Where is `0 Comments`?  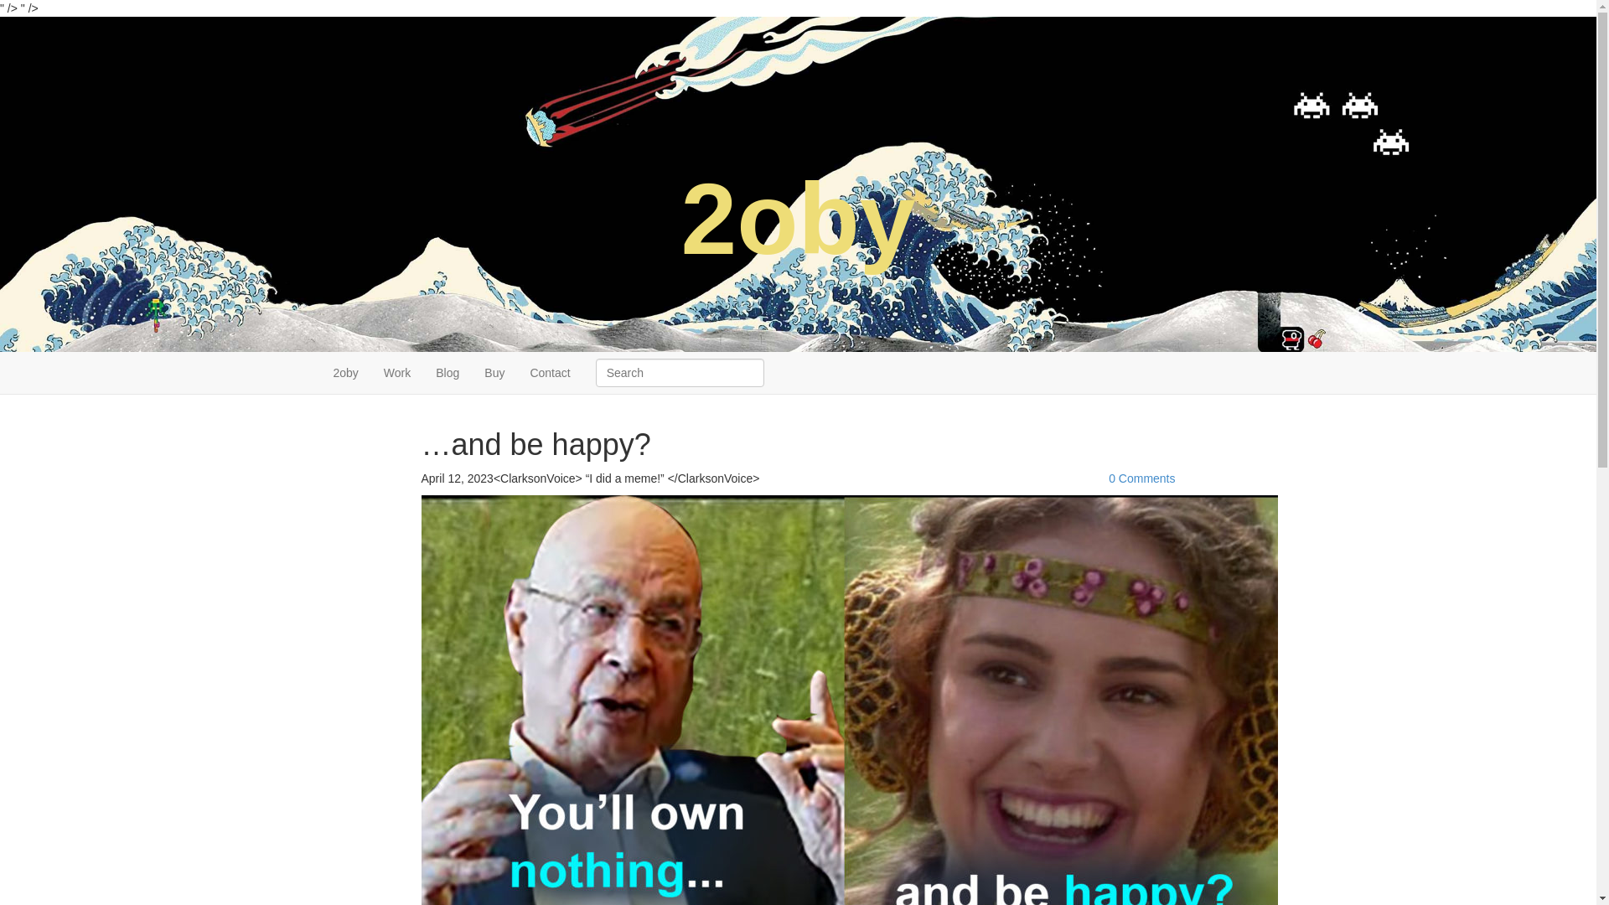
0 Comments is located at coordinates (1141, 478).